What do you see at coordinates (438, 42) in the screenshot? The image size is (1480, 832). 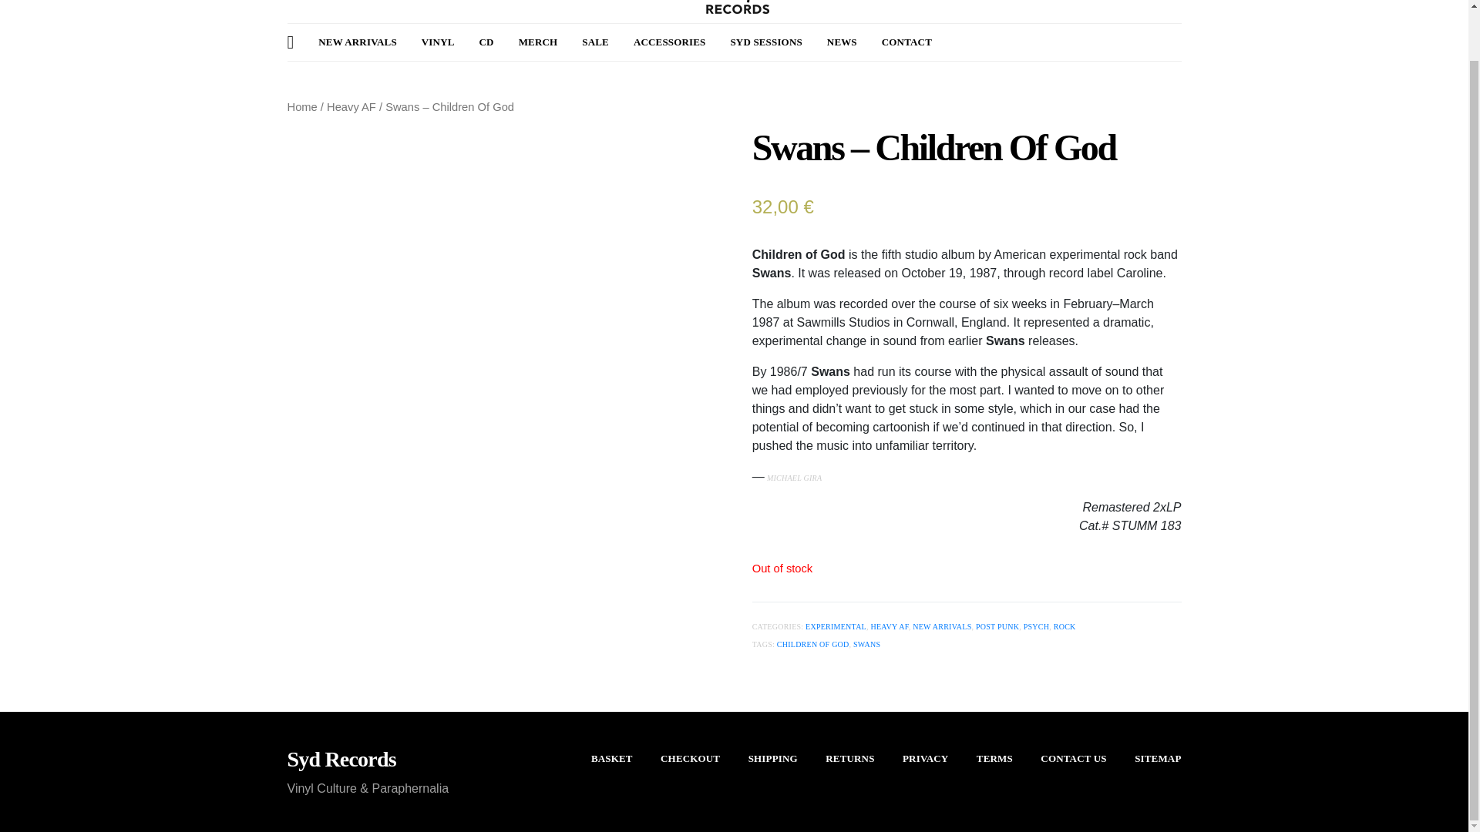 I see `VINYL` at bounding box center [438, 42].